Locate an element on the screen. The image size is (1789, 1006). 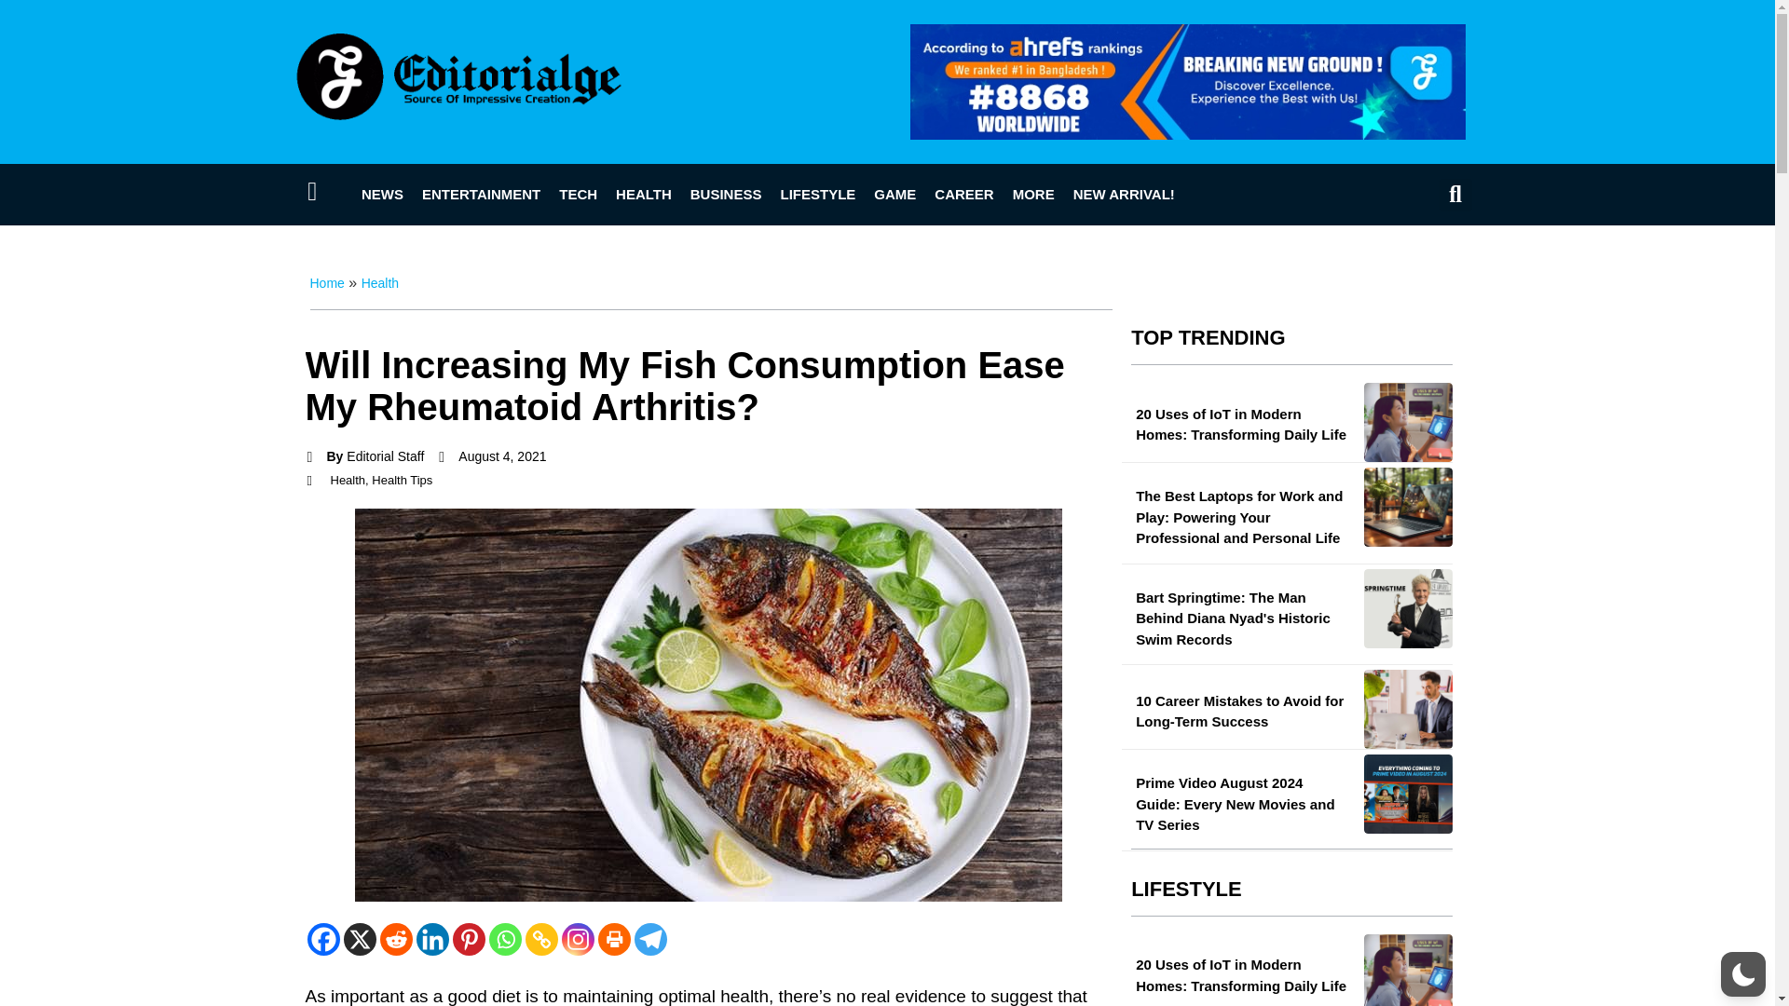
NEWS is located at coordinates (382, 194).